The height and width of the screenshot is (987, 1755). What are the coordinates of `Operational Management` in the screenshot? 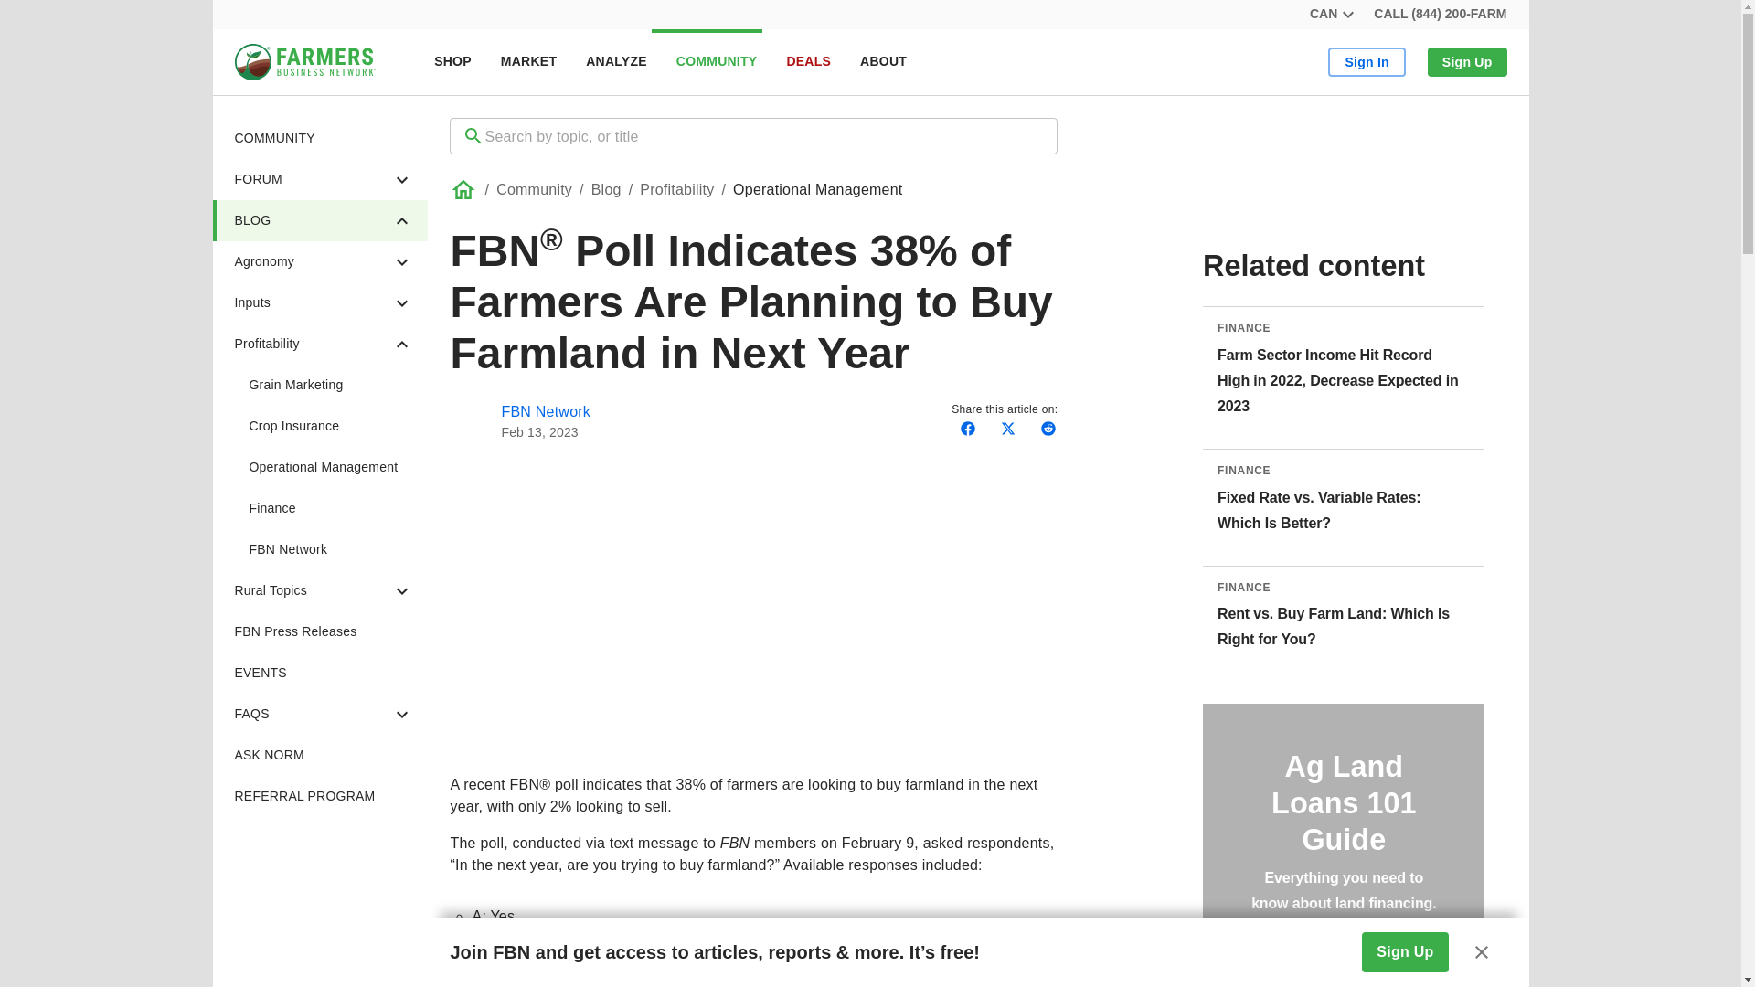 It's located at (320, 467).